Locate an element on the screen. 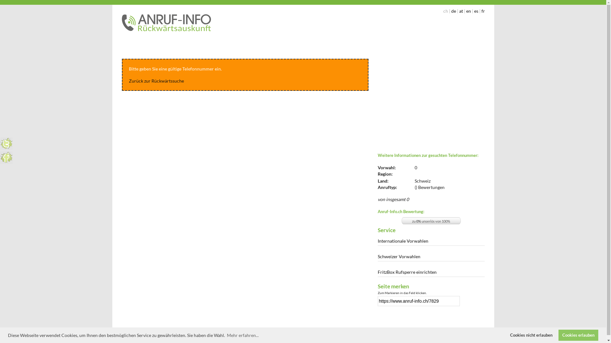 The height and width of the screenshot is (343, 611). AGB is located at coordinates (316, 331).